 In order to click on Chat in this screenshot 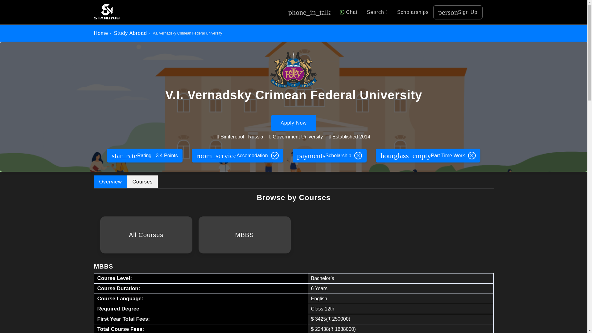, I will do `click(348, 12)`.